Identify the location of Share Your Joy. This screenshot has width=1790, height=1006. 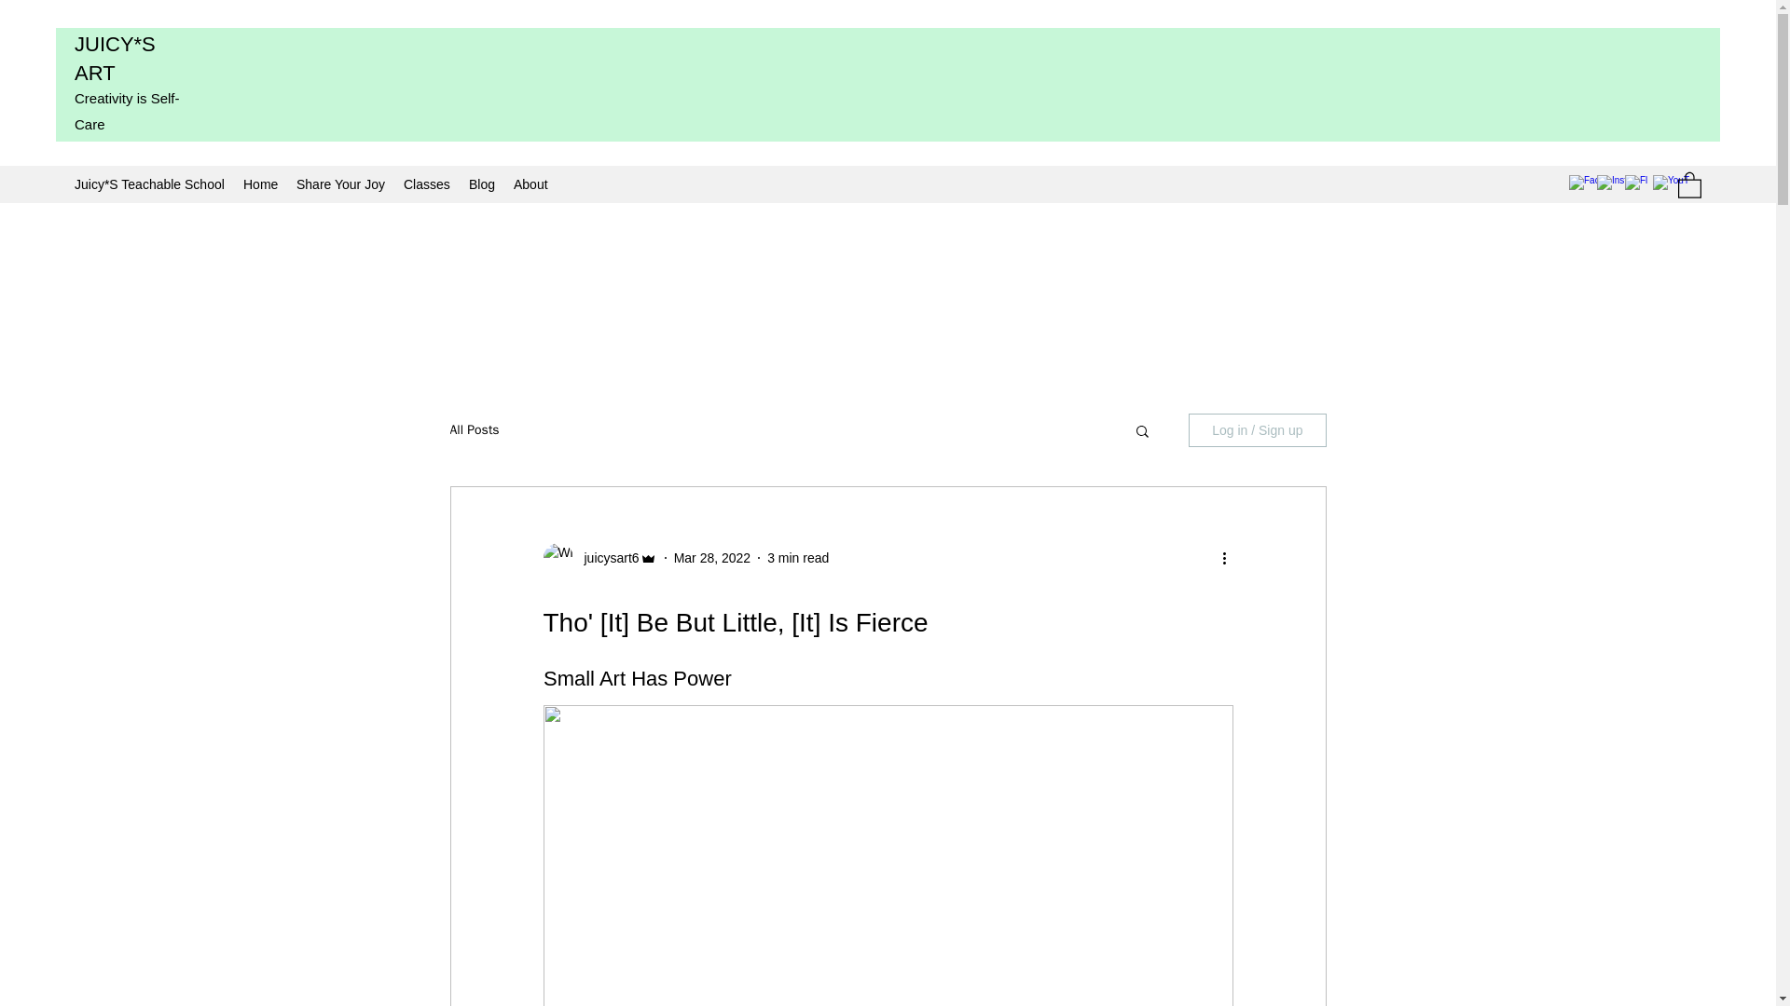
(339, 184).